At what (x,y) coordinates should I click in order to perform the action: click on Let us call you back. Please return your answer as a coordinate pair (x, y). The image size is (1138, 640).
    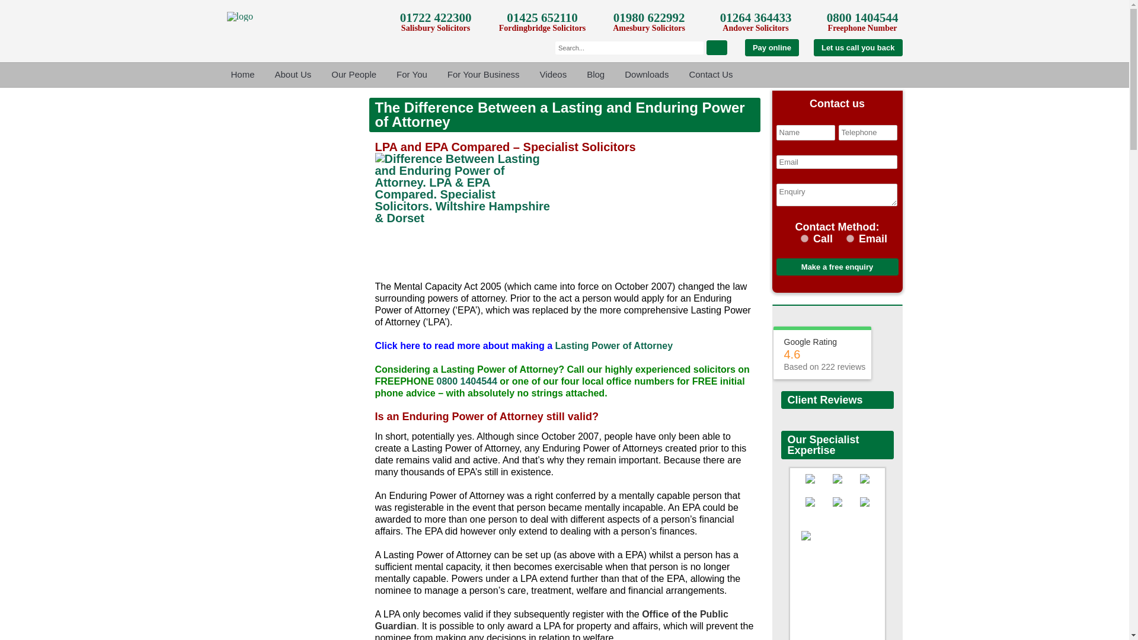
    Looking at the image, I should click on (858, 47).